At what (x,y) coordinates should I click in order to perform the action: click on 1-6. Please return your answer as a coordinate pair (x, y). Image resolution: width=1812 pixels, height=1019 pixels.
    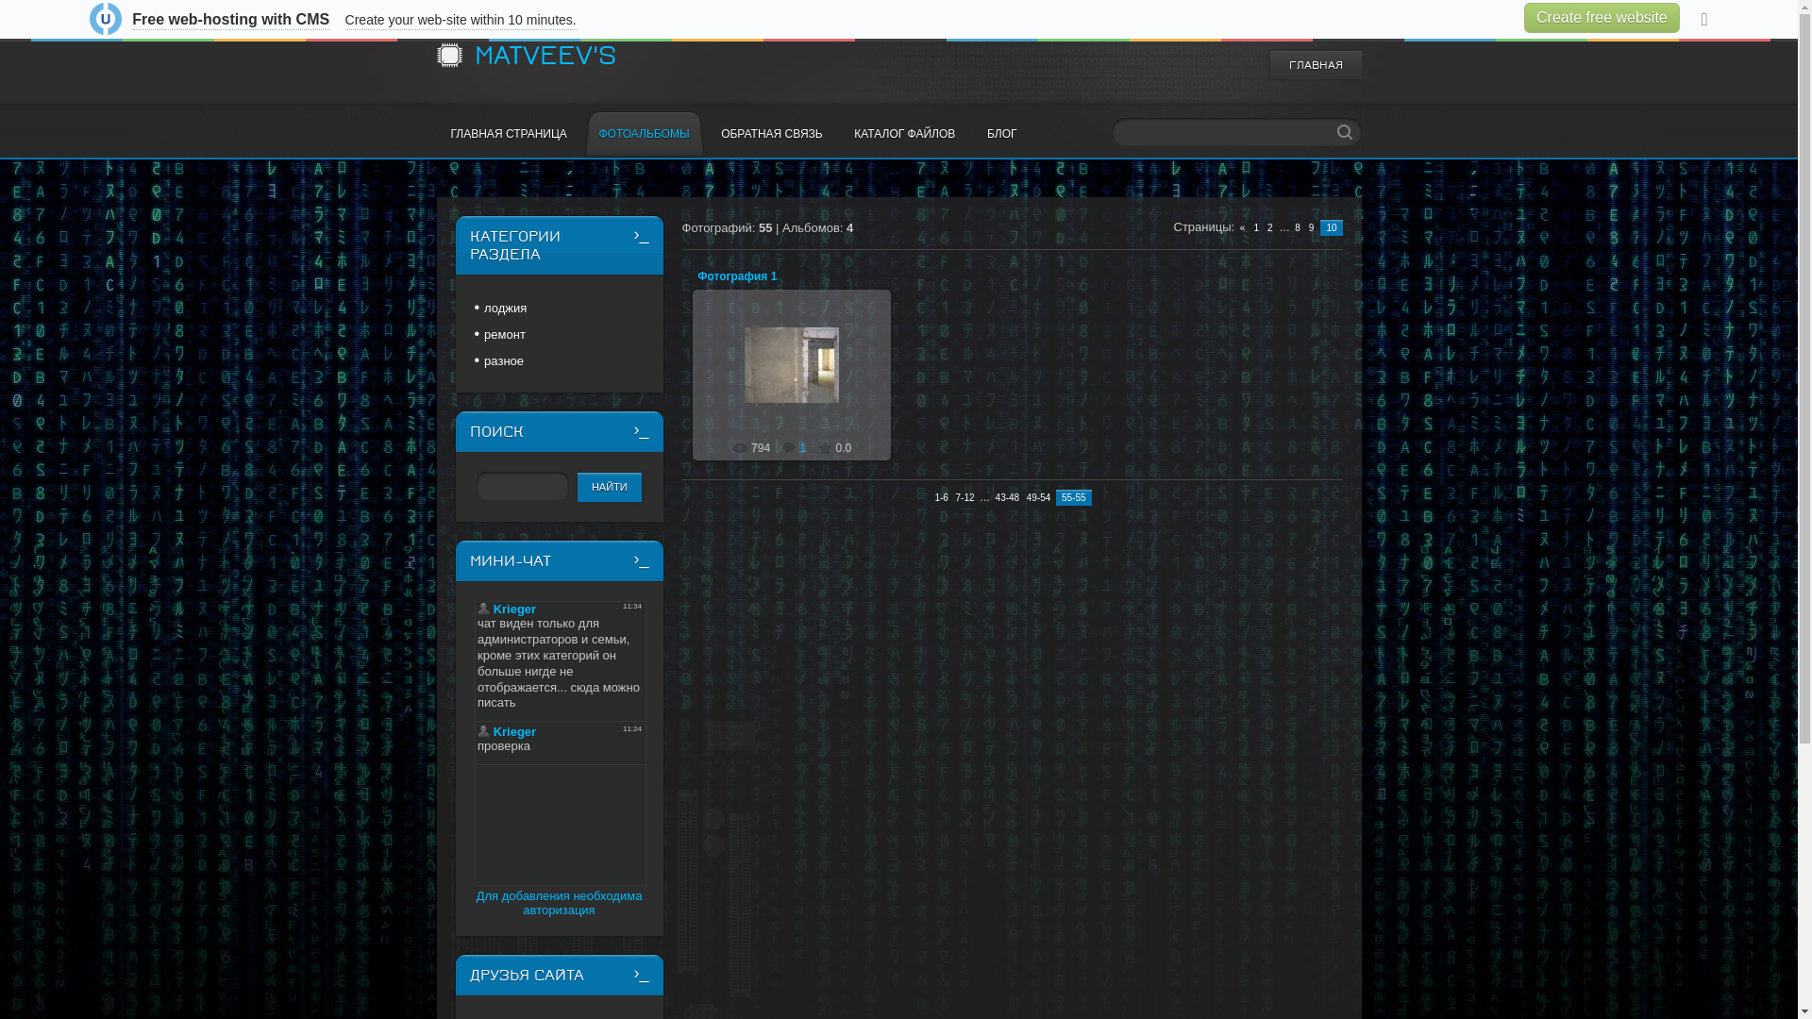
    Looking at the image, I should click on (940, 498).